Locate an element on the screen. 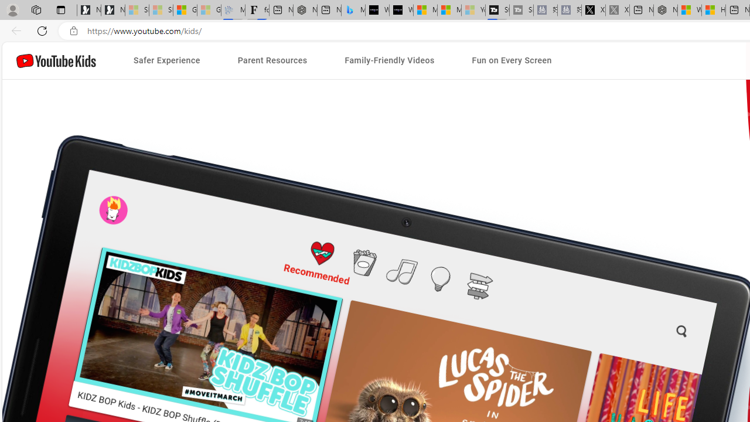  What's the best AI voice generator? - voice.ai is located at coordinates (401, 11).